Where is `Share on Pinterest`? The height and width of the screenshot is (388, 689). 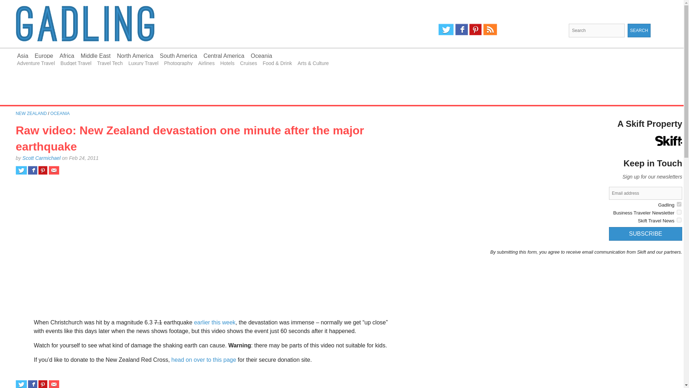
Share on Pinterest is located at coordinates (43, 384).